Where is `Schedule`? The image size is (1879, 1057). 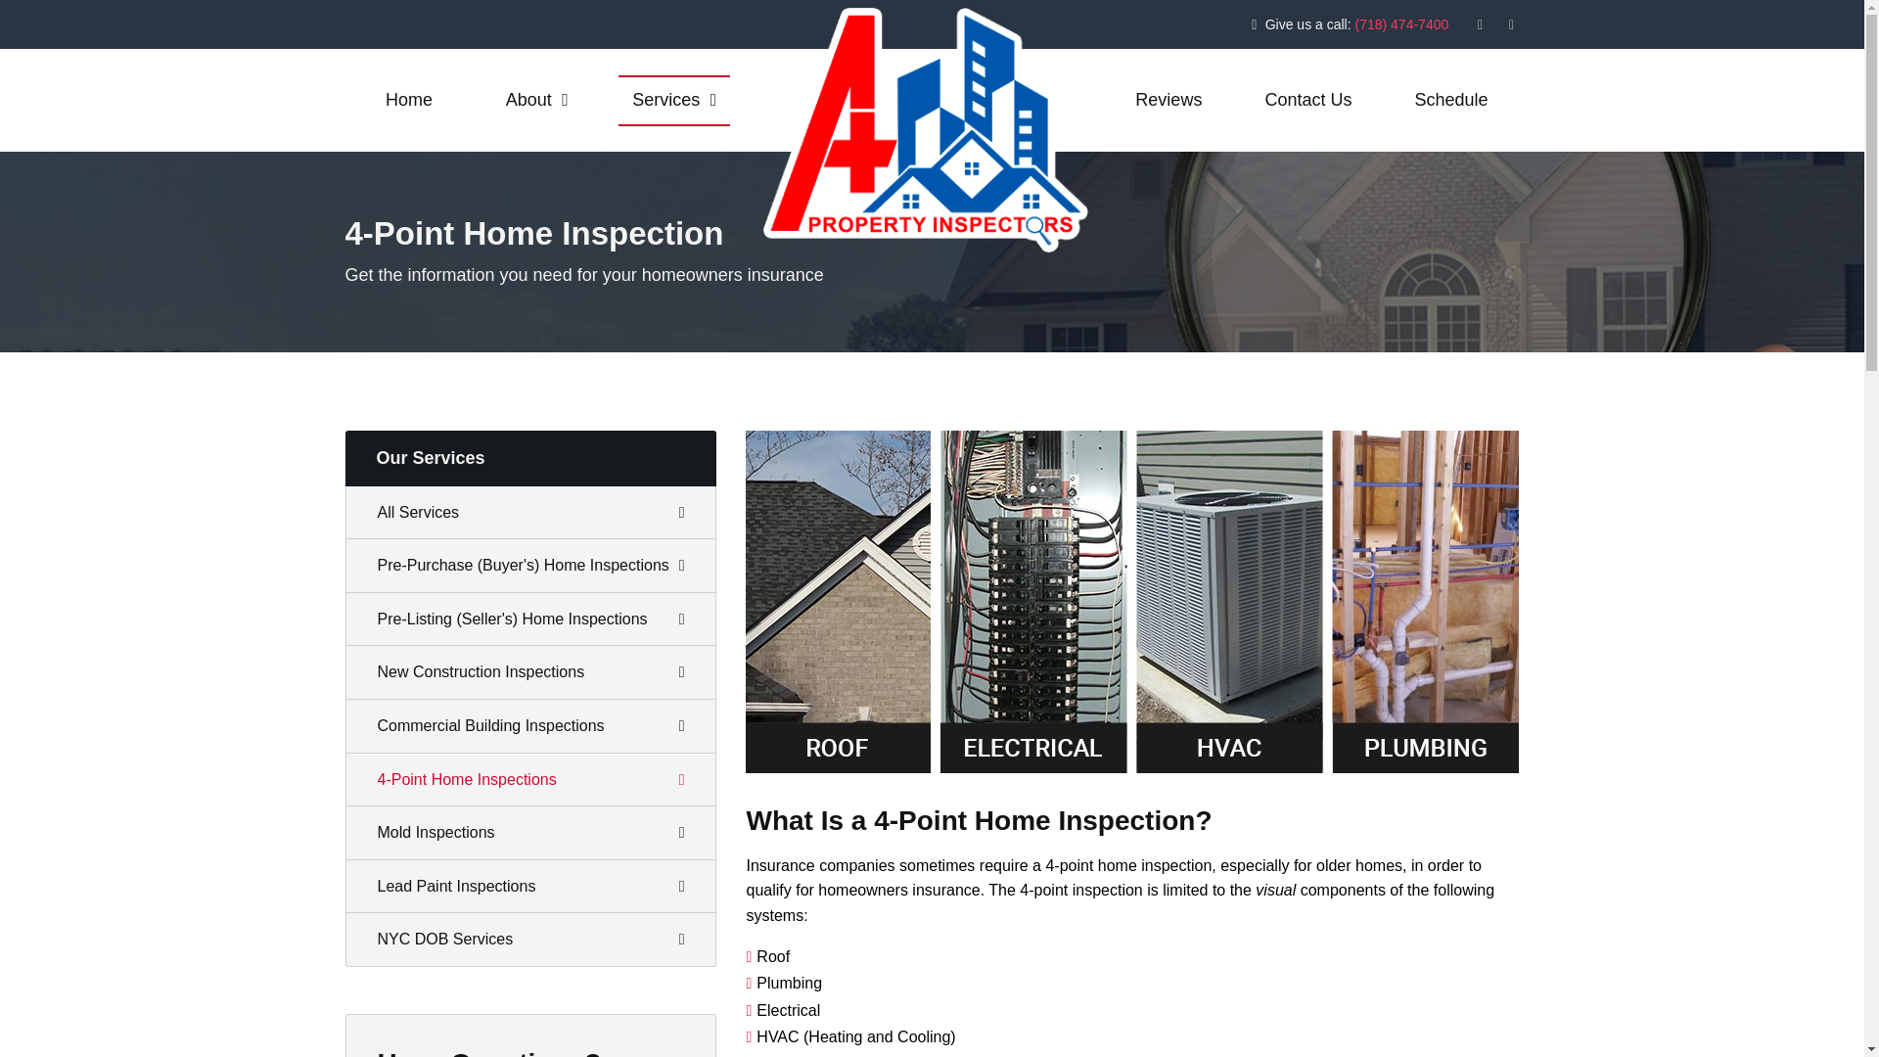
Schedule is located at coordinates (1450, 100).